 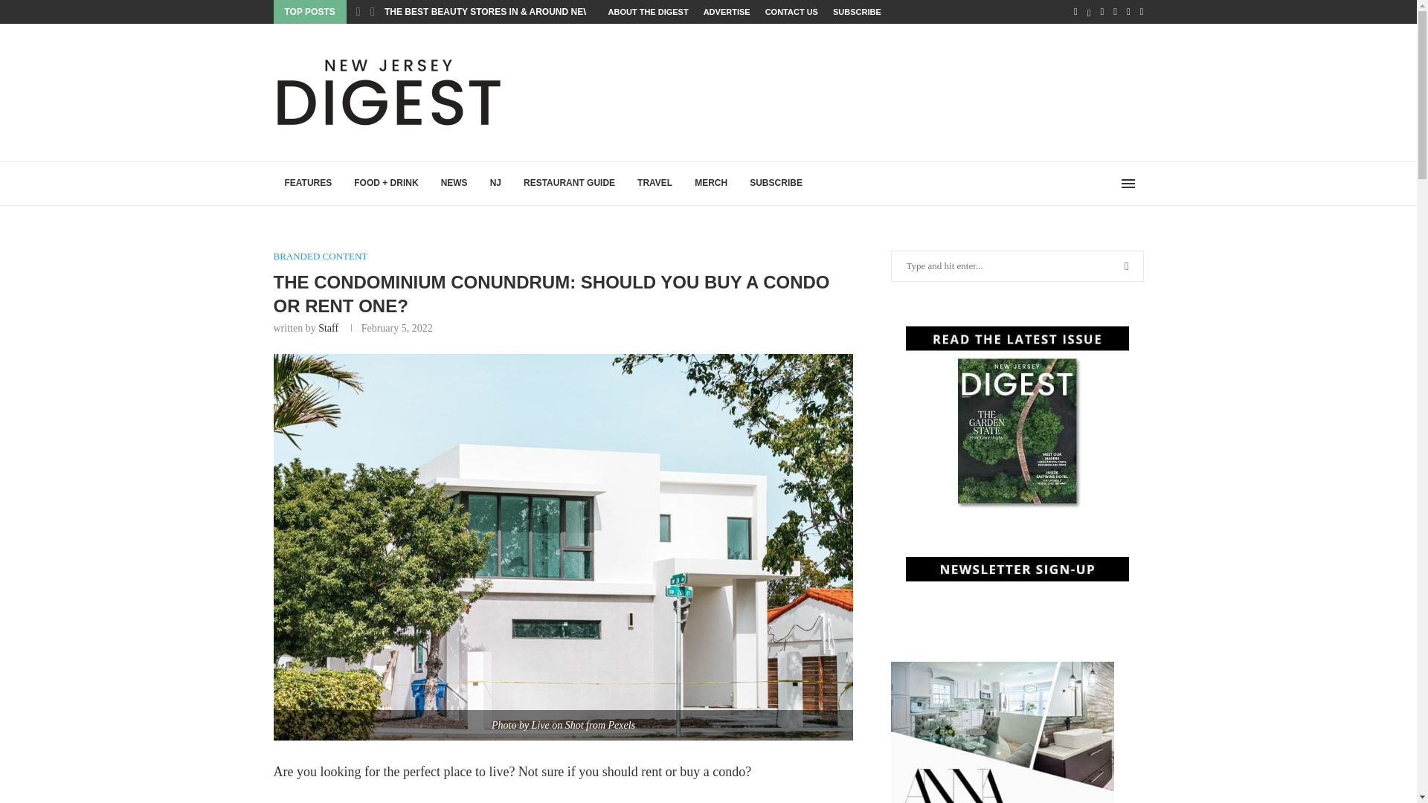 I want to click on SUBSCRIBE, so click(x=776, y=183).